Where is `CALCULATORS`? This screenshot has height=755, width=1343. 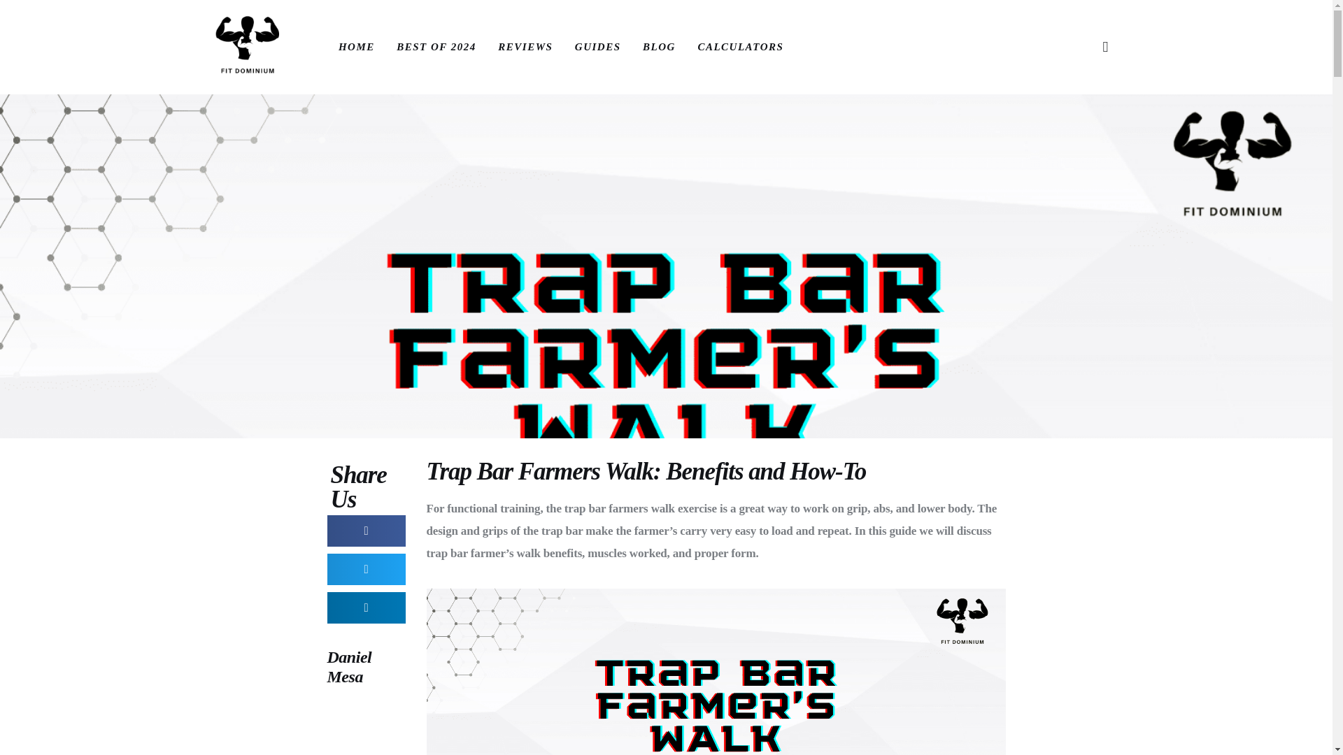 CALCULATORS is located at coordinates (740, 46).